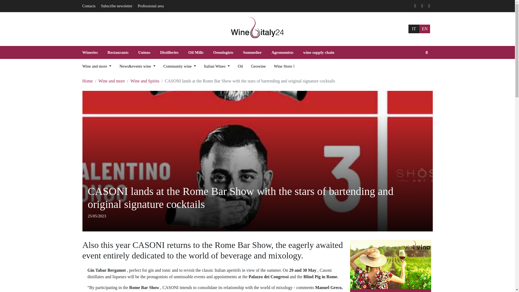 The height and width of the screenshot is (292, 519). Describe the element at coordinates (223, 52) in the screenshot. I see `Oenologists` at that location.